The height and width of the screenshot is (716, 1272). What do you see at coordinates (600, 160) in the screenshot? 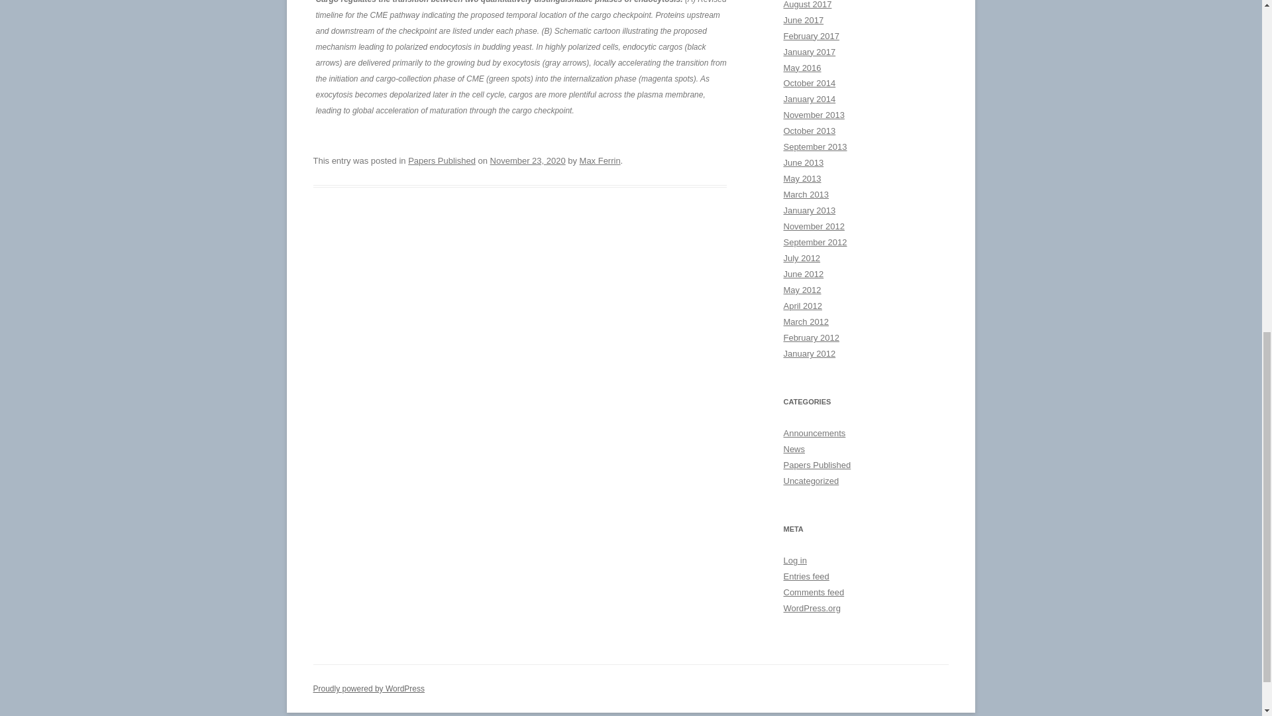
I see `Max Ferrin` at bounding box center [600, 160].